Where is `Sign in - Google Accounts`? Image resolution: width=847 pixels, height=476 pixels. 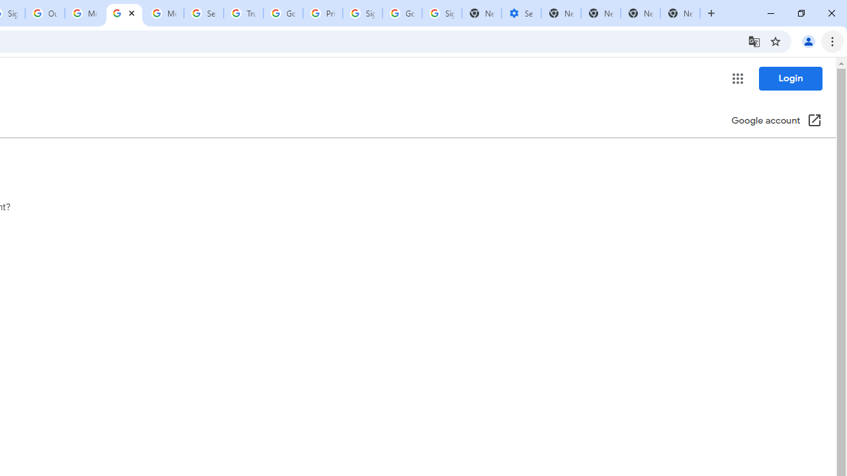
Sign in - Google Accounts is located at coordinates (363, 13).